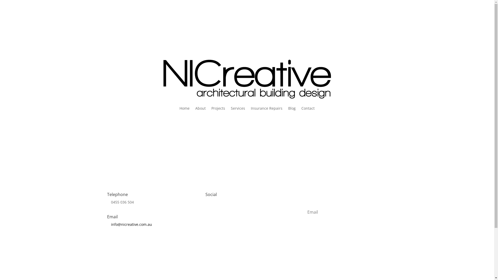 The image size is (498, 280). Describe the element at coordinates (267, 108) in the screenshot. I see `Insurance Repairs` at that location.